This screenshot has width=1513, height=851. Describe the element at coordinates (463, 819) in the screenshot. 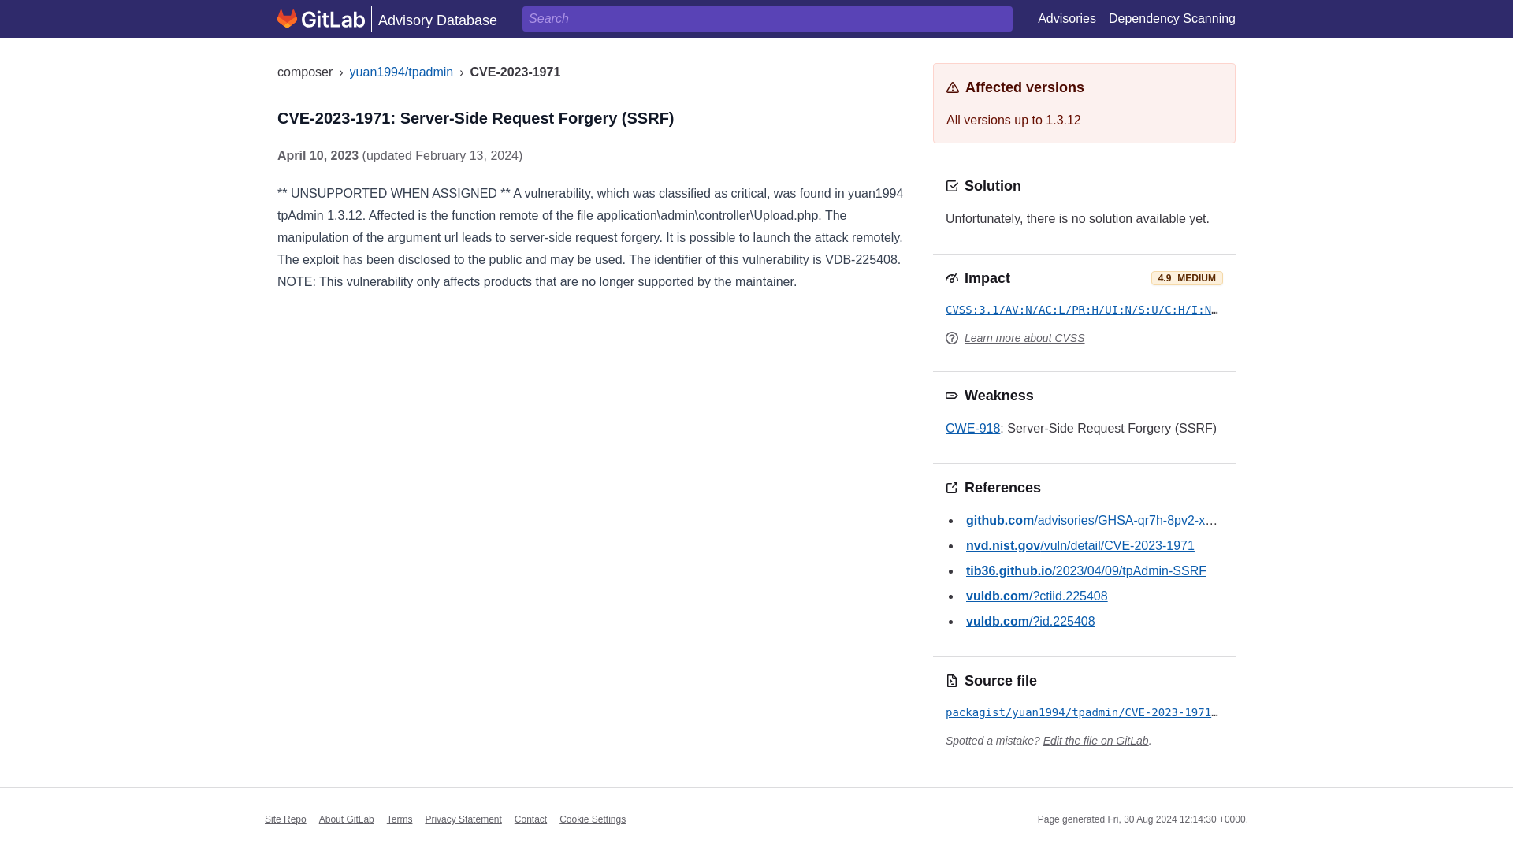

I see `Privacy Statement` at that location.